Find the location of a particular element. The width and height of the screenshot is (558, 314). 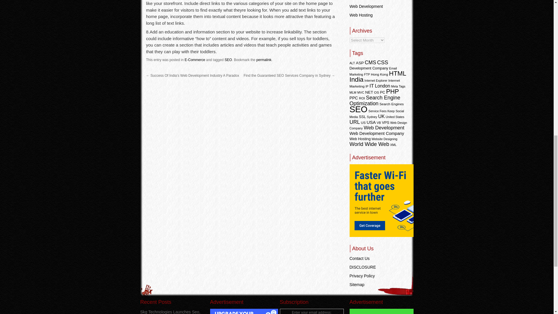

CMS is located at coordinates (370, 62).